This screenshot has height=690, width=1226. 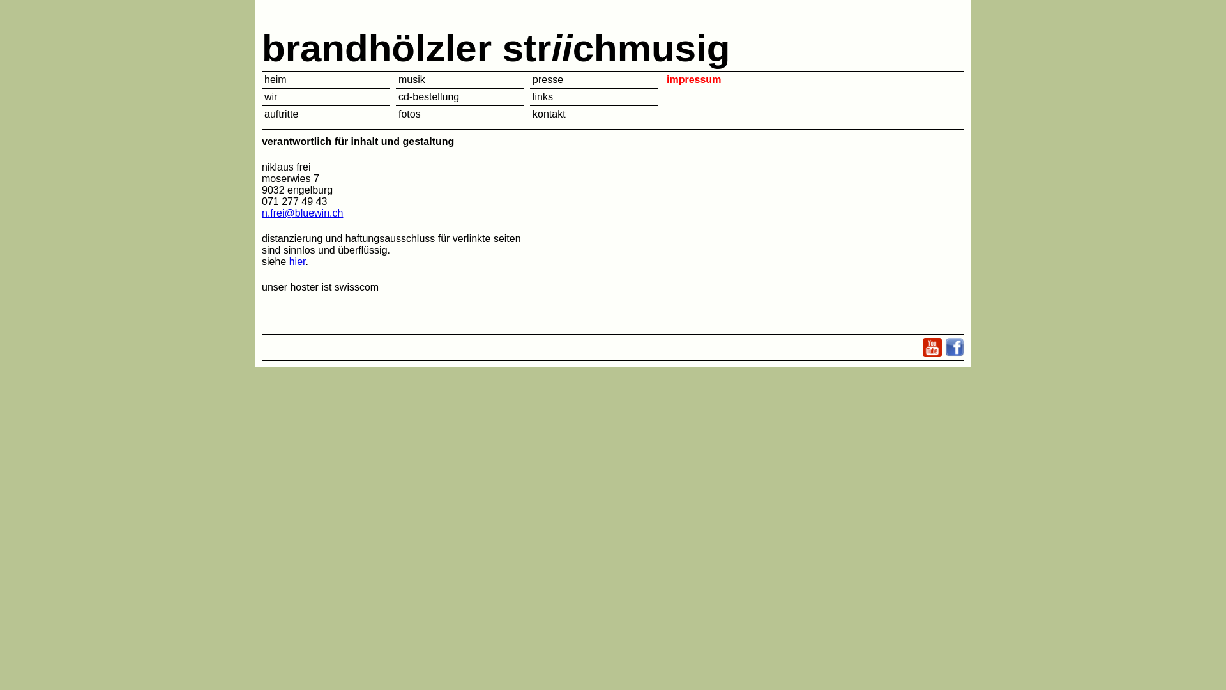 What do you see at coordinates (298, 262) in the screenshot?
I see `hier` at bounding box center [298, 262].